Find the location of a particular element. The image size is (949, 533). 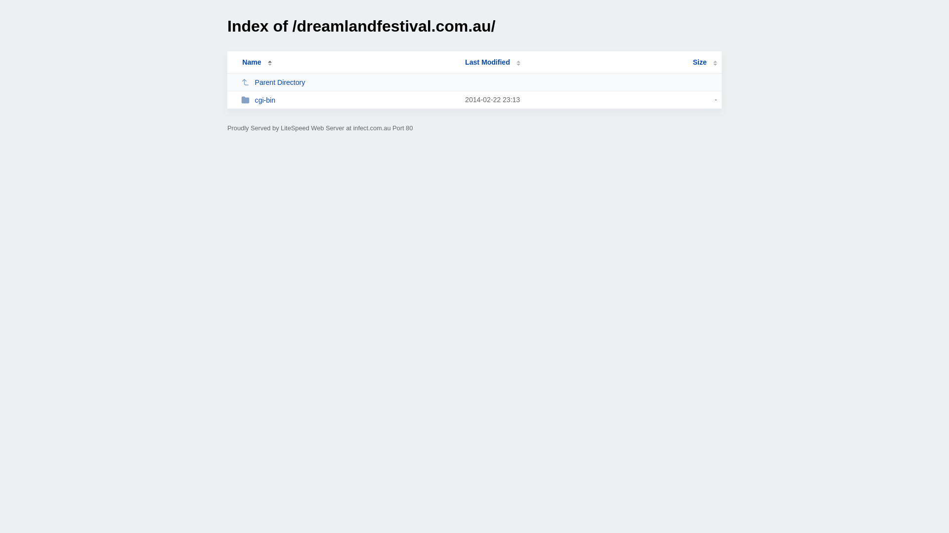

Name is located at coordinates (252, 62).